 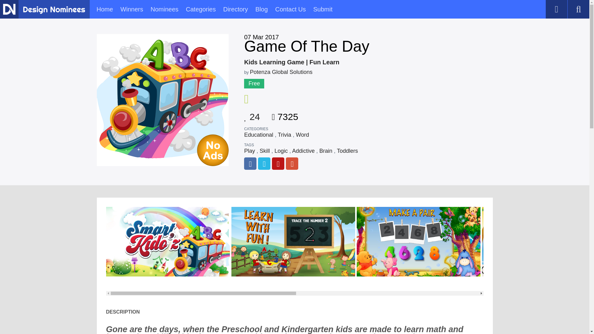 What do you see at coordinates (201, 9) in the screenshot?
I see `Categories` at bounding box center [201, 9].